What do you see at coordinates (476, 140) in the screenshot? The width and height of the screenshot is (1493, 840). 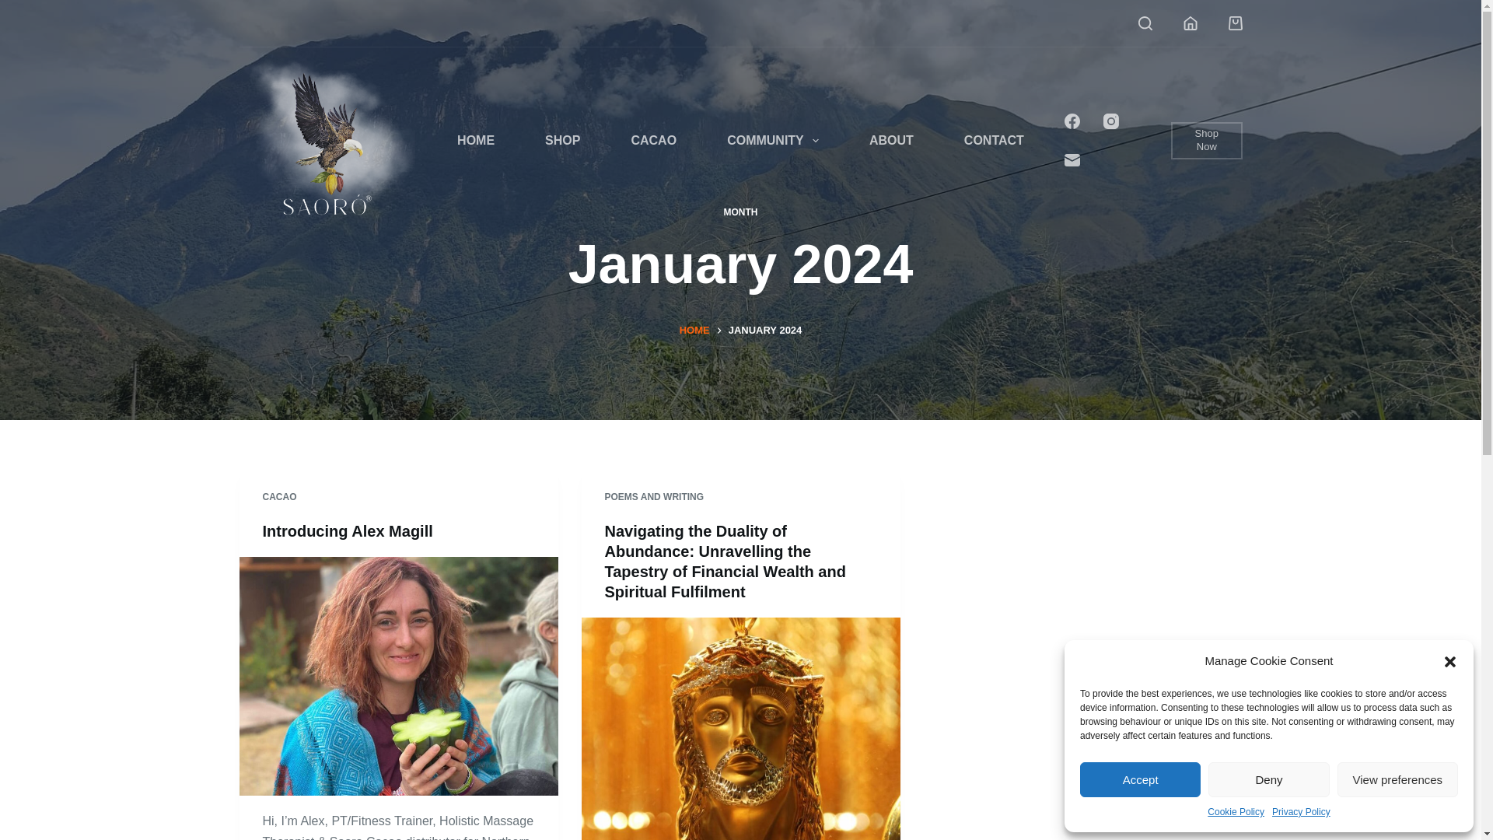 I see `HOME` at bounding box center [476, 140].